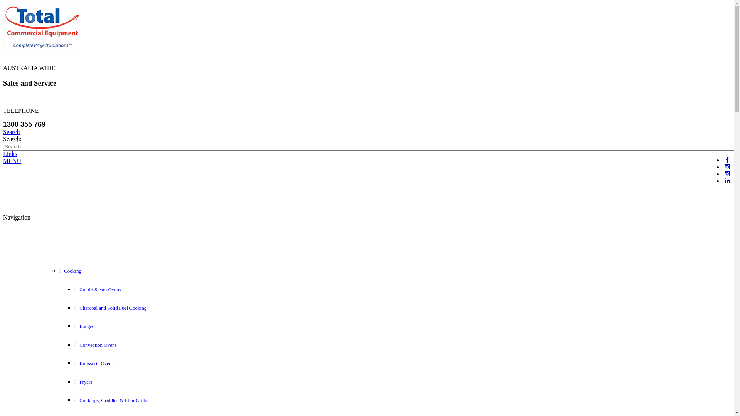  What do you see at coordinates (136, 327) in the screenshot?
I see `Ranges` at bounding box center [136, 327].